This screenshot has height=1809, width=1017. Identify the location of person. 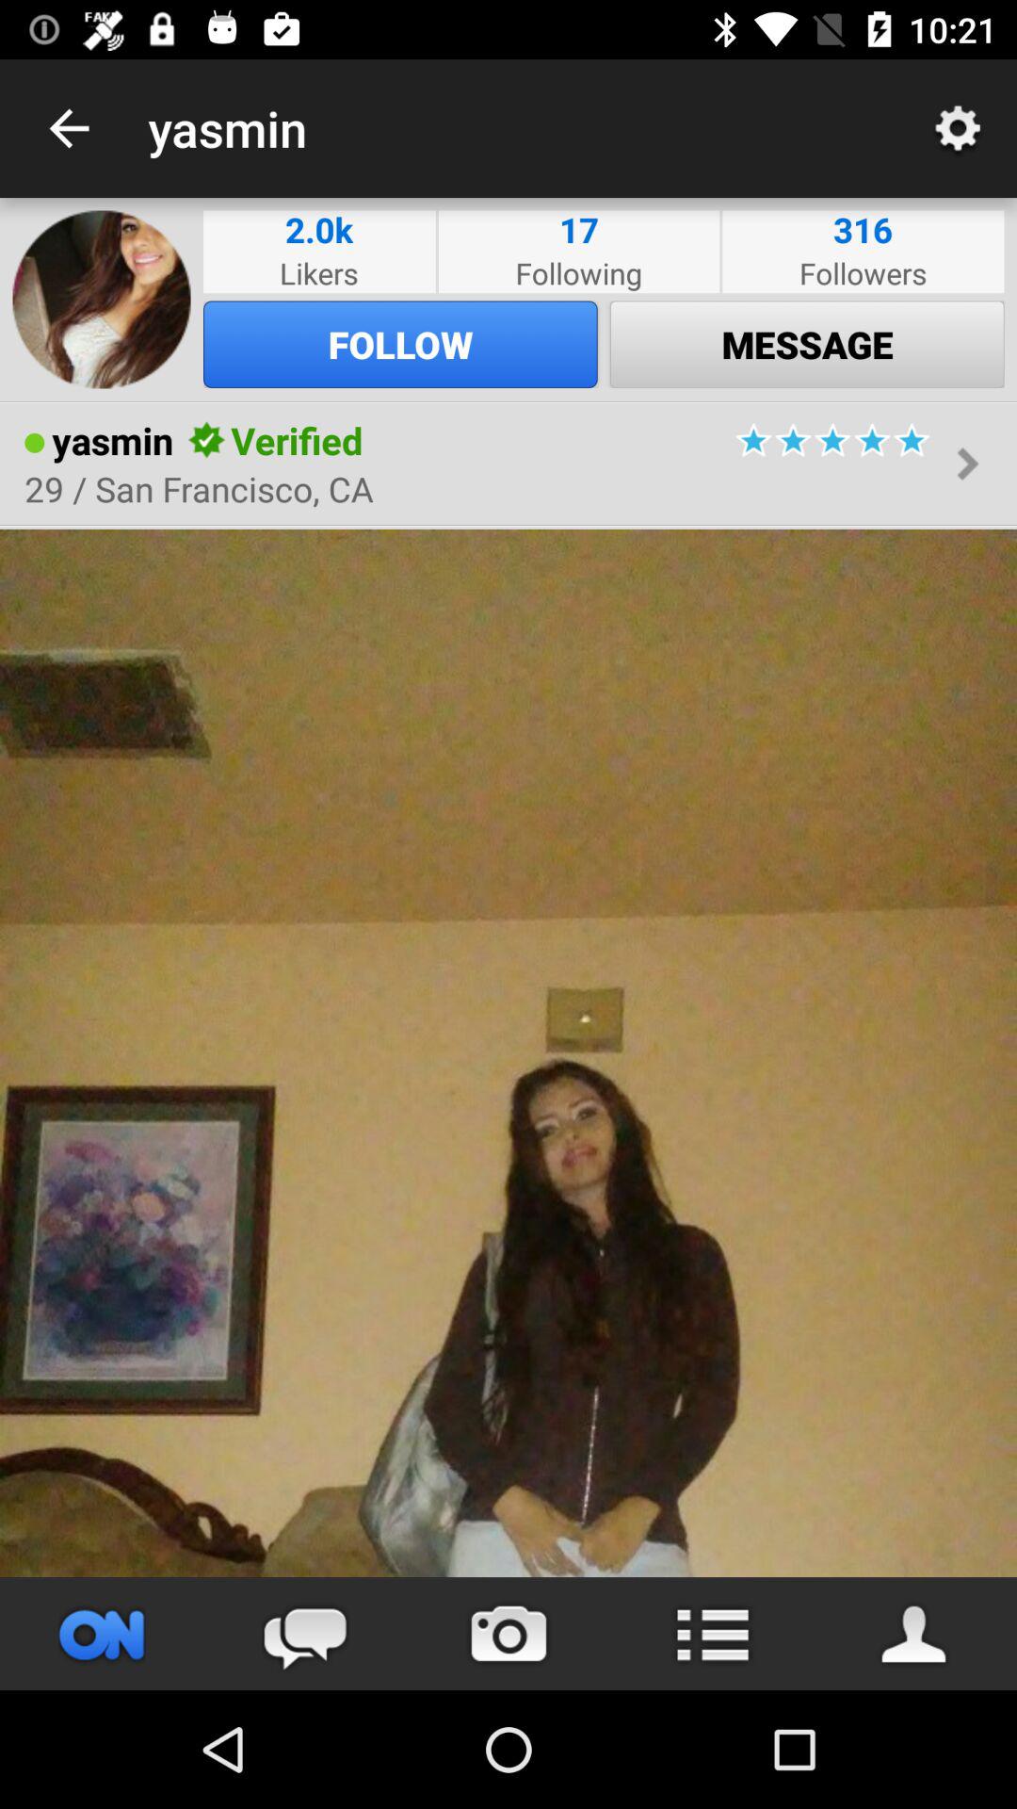
(508, 1053).